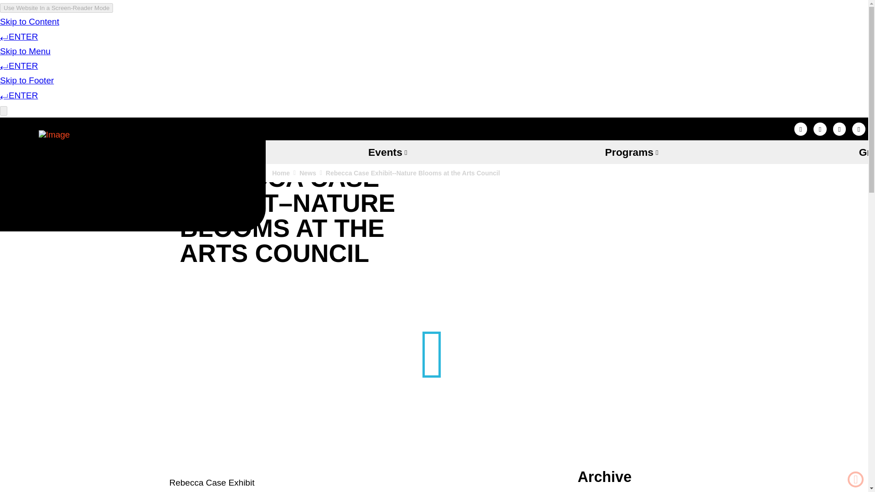  I want to click on Back to Top, so click(856, 479).